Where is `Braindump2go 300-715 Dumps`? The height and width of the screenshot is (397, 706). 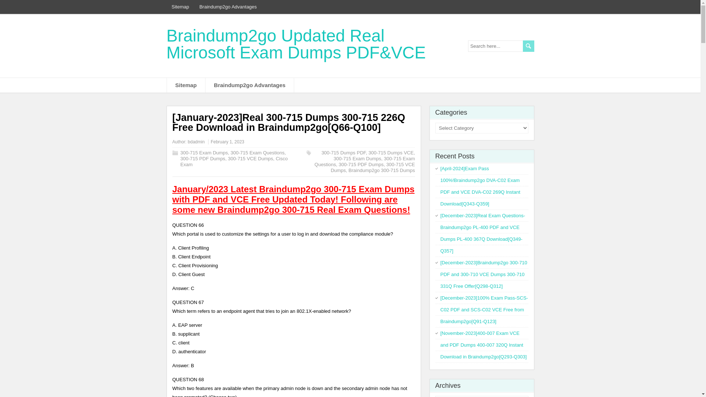
Braindump2go 300-715 Dumps is located at coordinates (382, 170).